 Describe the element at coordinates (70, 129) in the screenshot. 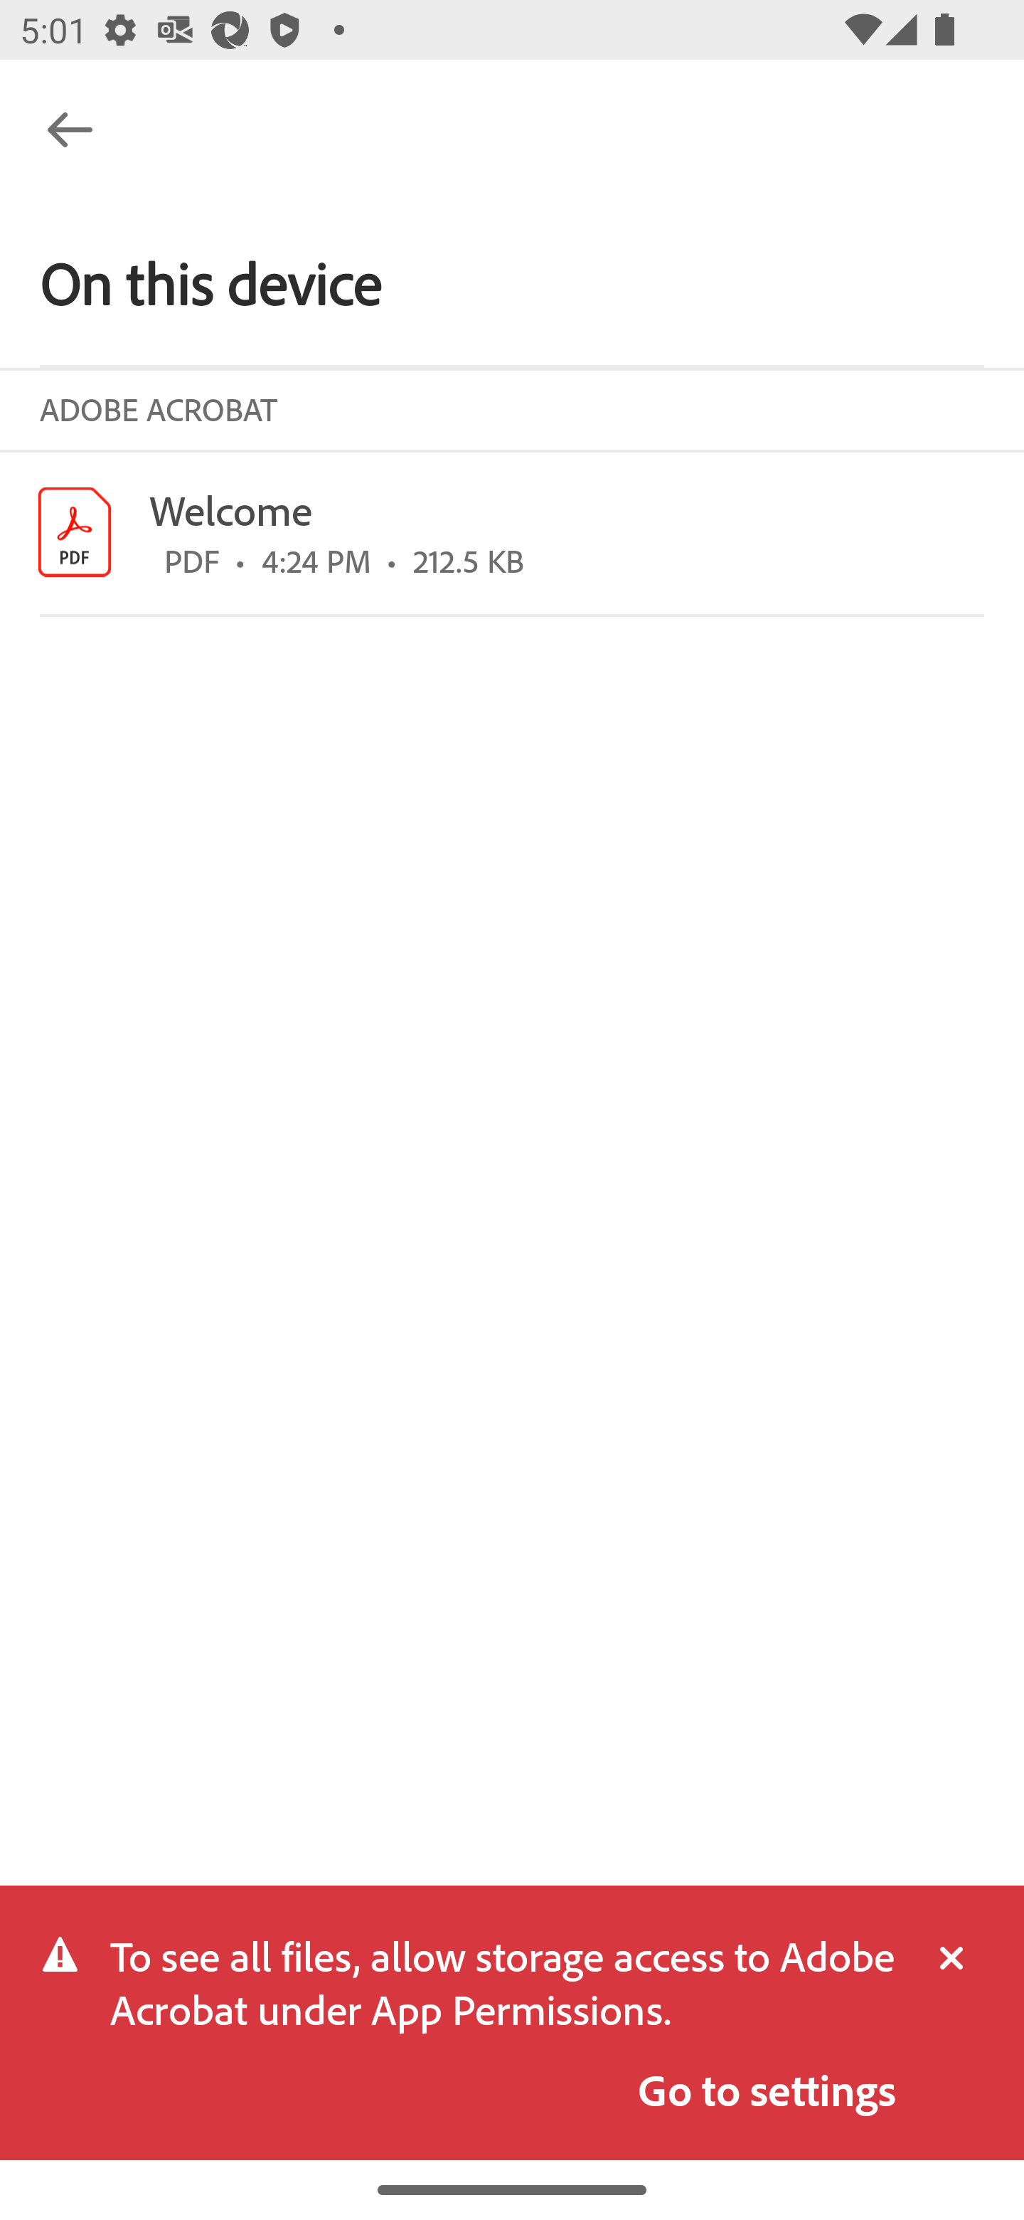

I see `Navigate up` at that location.